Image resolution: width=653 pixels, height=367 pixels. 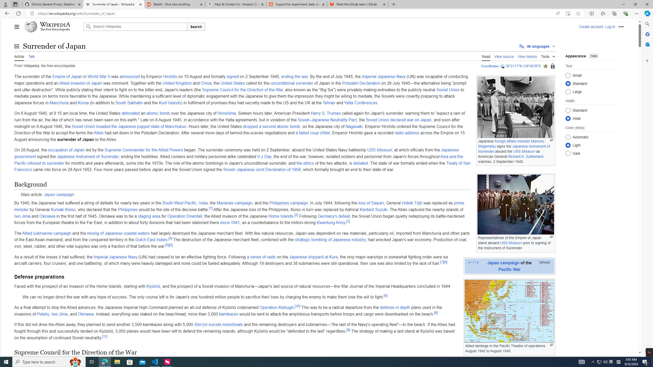 I want to click on Pacific War, so click(x=509, y=269).